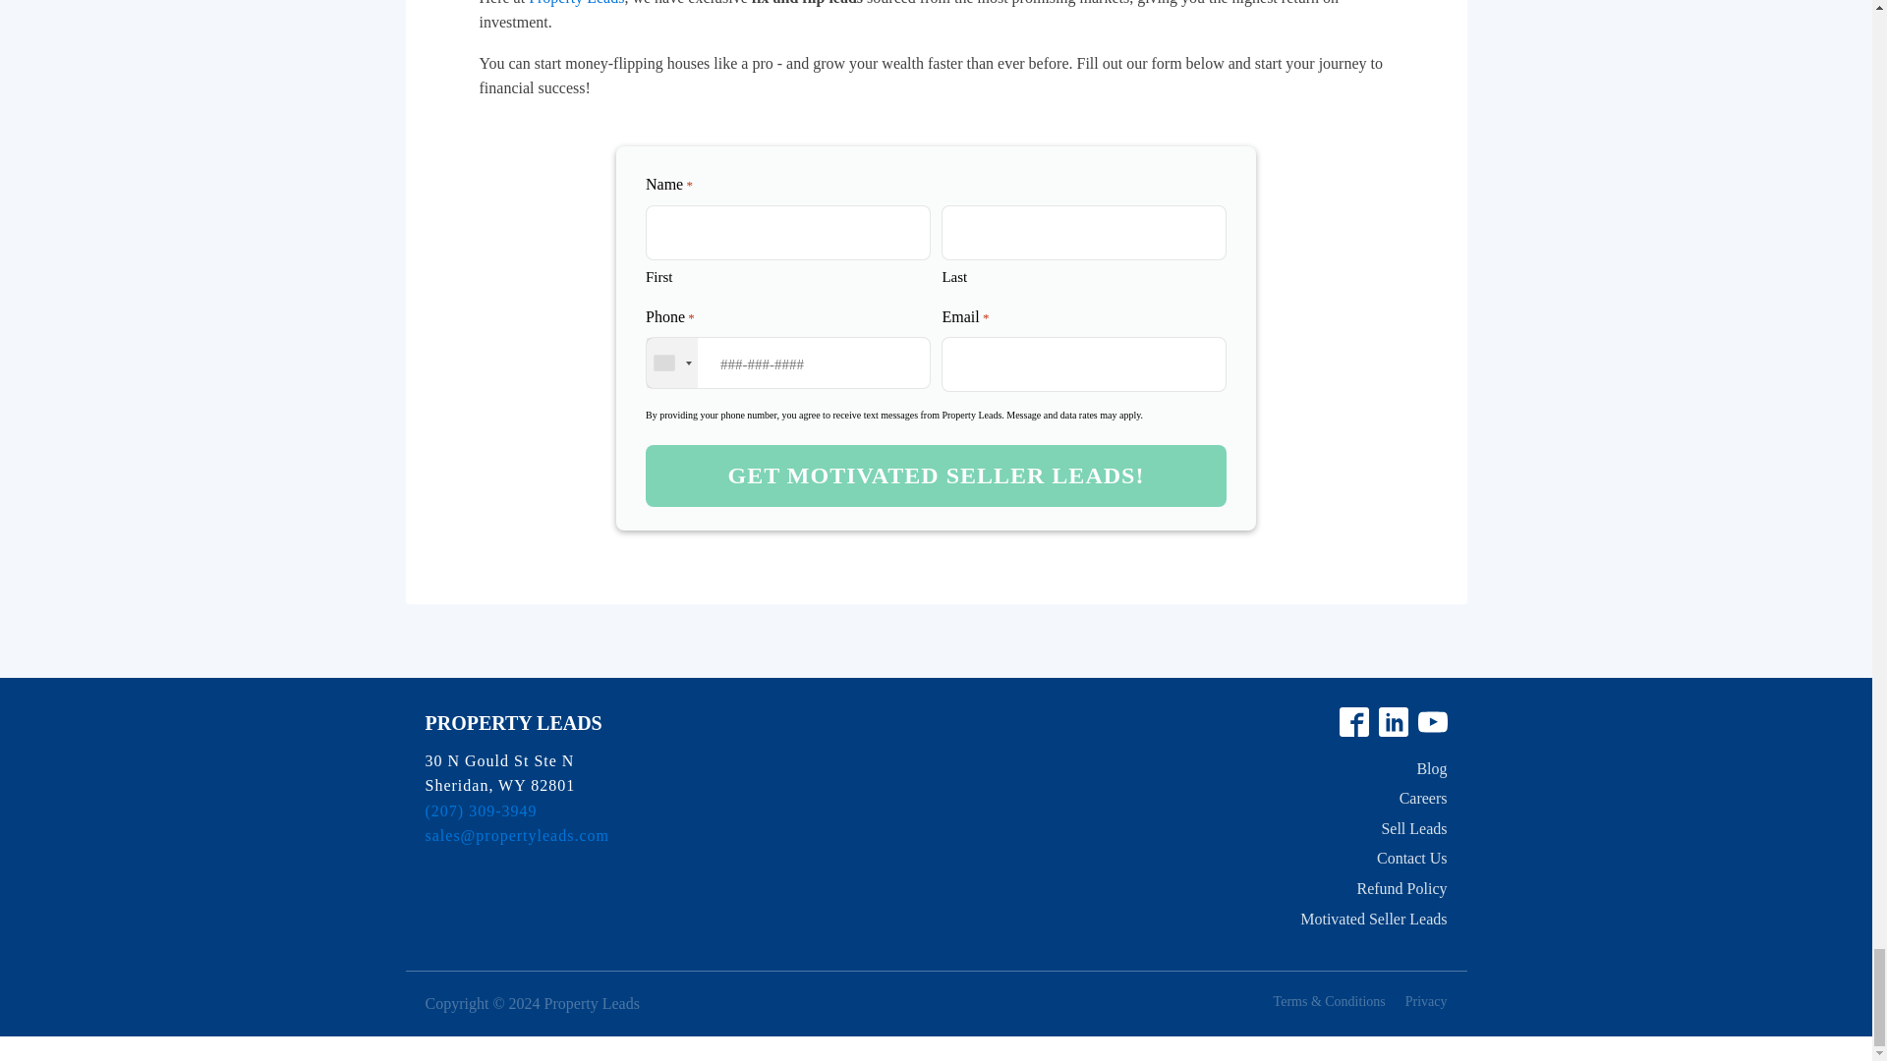 The height and width of the screenshot is (1061, 1887). Describe the element at coordinates (936, 475) in the screenshot. I see `GET MOTIVATED SELLER LEADS!` at that location.